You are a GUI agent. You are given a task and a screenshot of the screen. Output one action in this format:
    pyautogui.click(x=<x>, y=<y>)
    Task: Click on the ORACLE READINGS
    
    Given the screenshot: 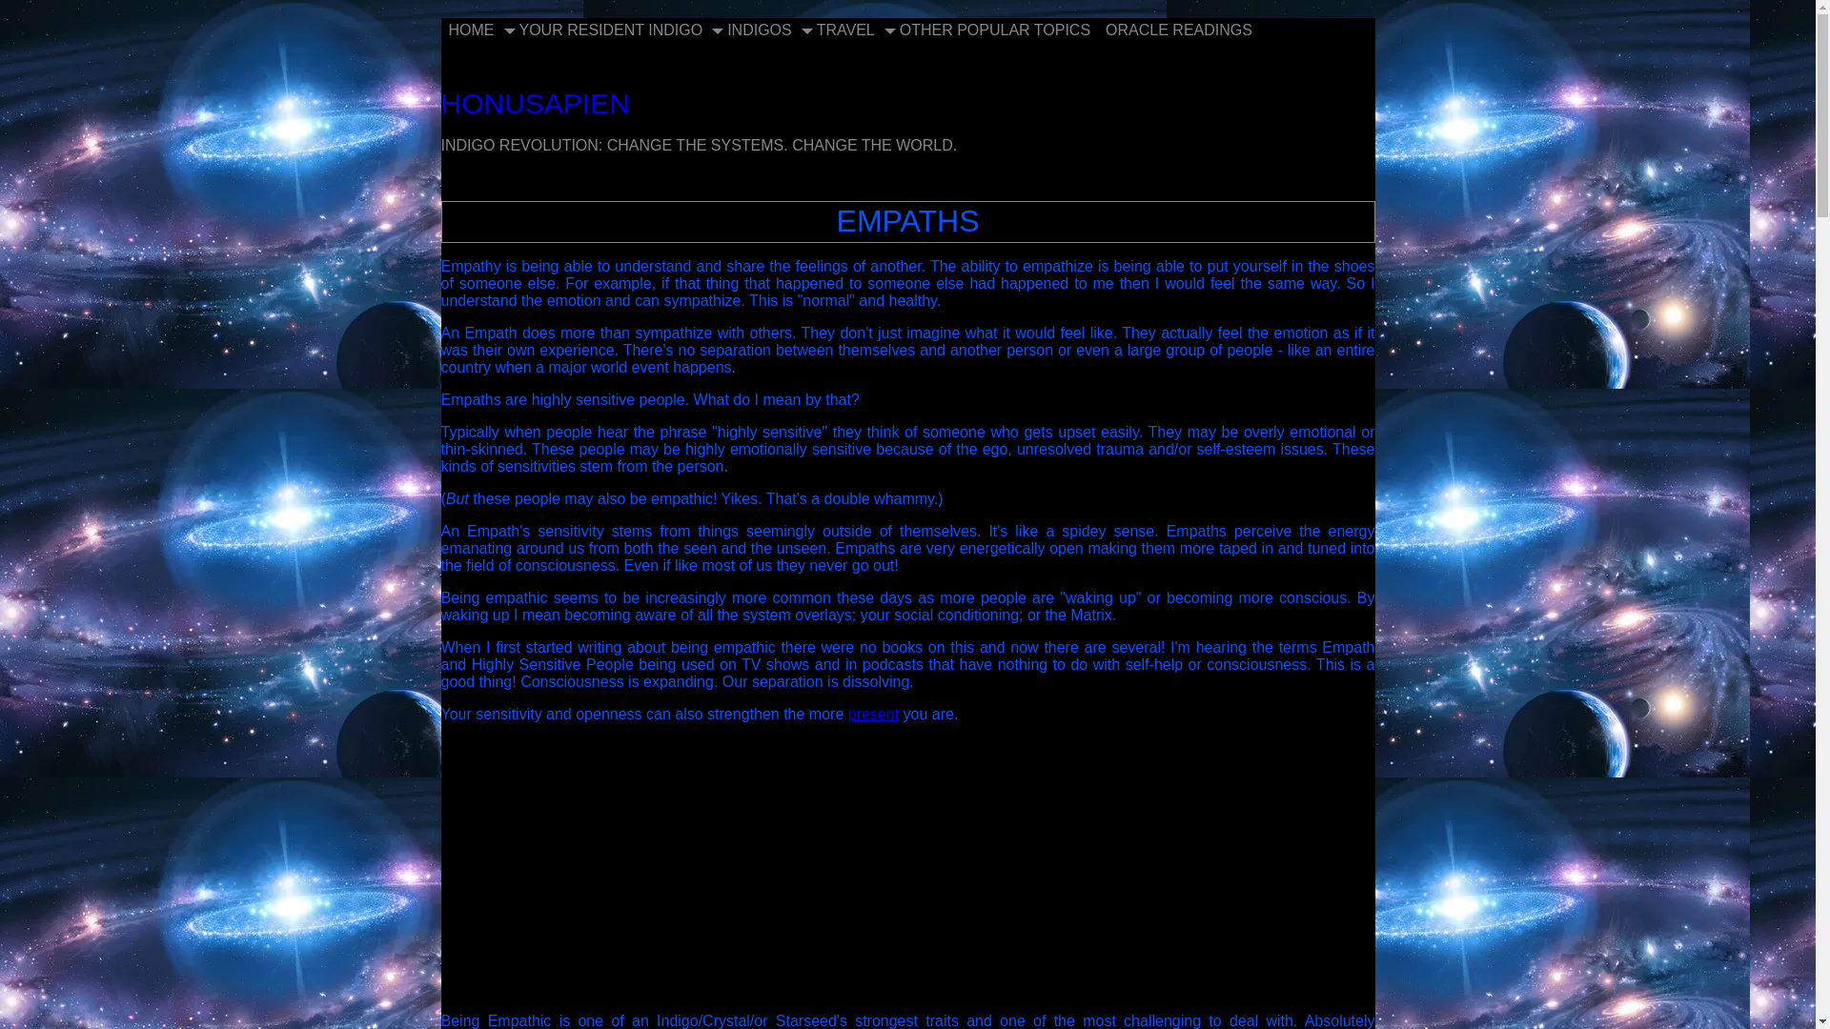 What is the action you would take?
    pyautogui.click(x=1179, y=30)
    